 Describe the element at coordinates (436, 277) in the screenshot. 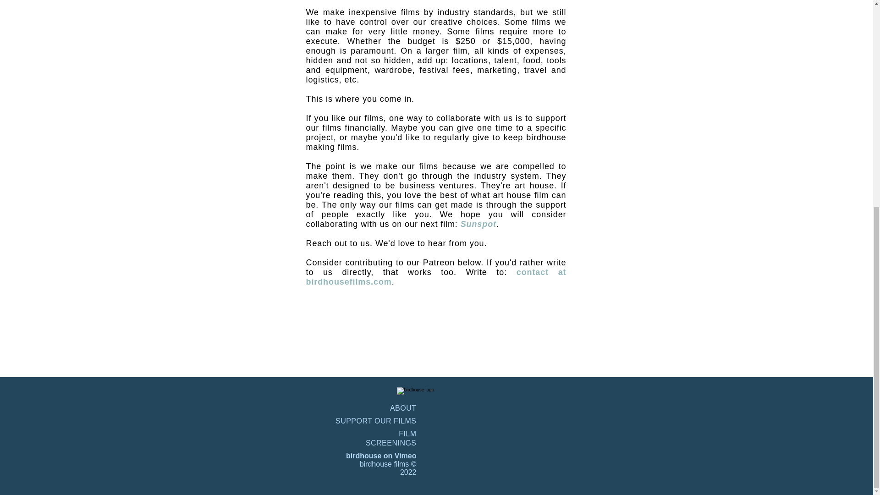

I see `contact at birdhousefilms.com` at that location.